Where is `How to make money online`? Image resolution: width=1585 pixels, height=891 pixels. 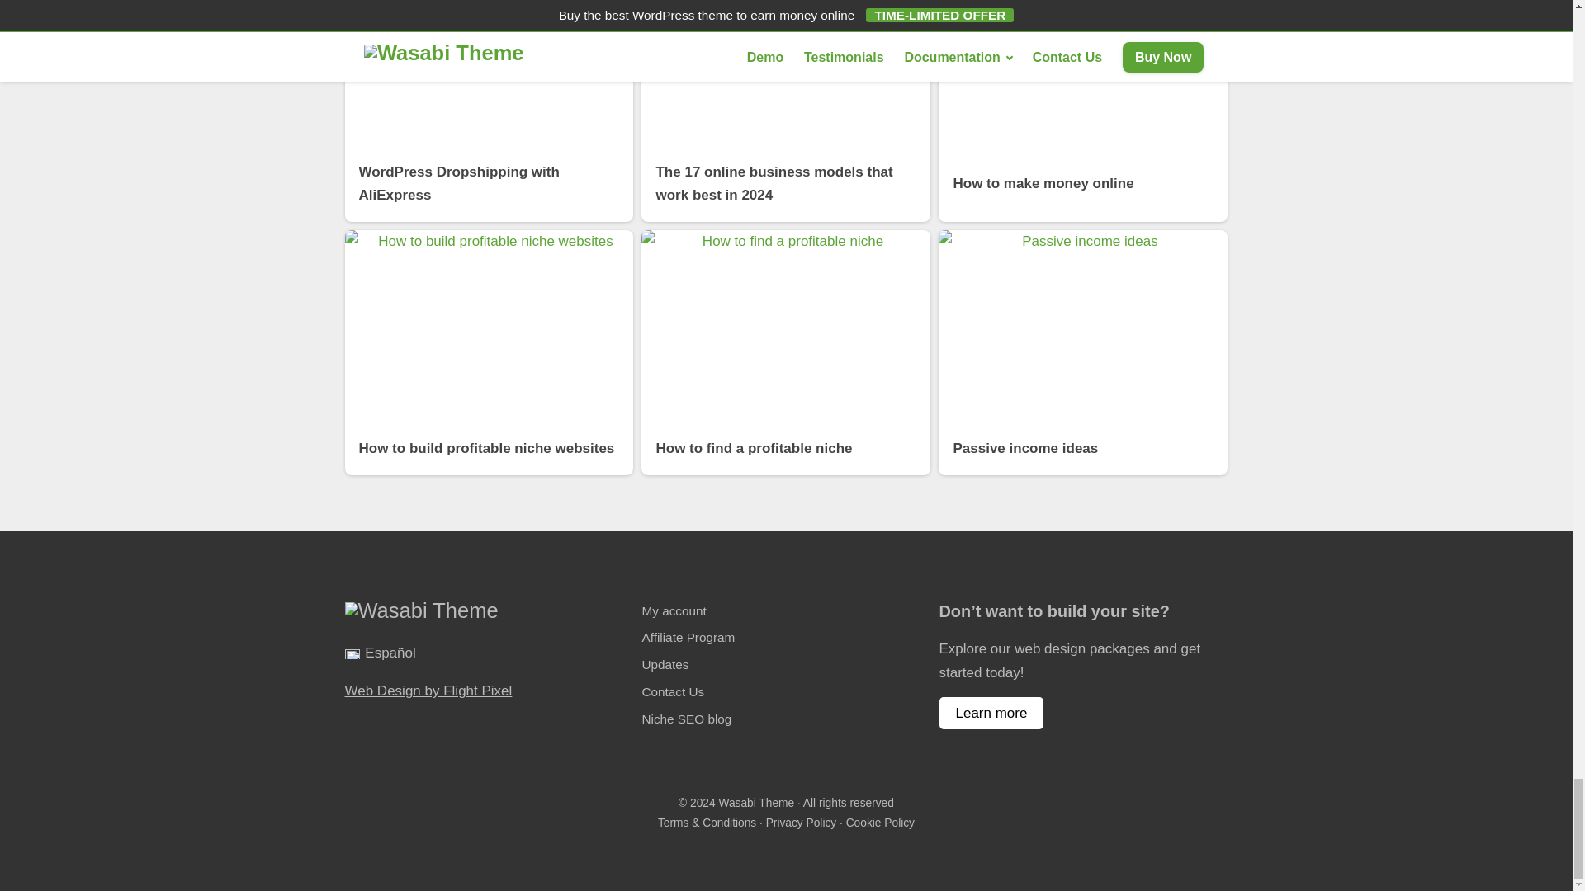
How to make money online is located at coordinates (1082, 111).